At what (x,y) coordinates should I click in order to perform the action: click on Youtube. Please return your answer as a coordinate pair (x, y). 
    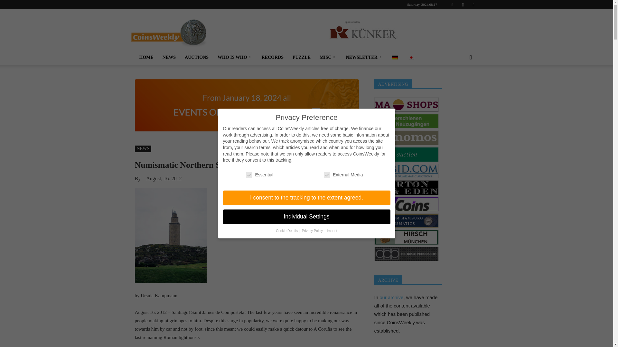
    Looking at the image, I should click on (473, 4).